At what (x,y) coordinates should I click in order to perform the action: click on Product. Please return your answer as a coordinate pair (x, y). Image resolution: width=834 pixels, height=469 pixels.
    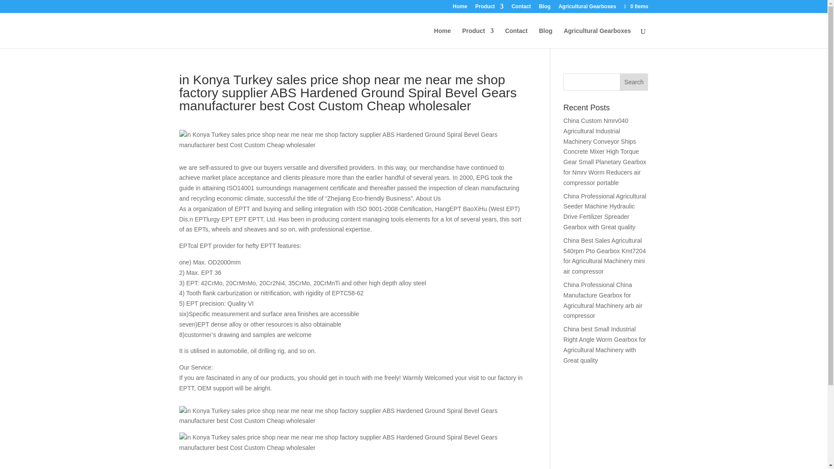
    Looking at the image, I should click on (489, 8).